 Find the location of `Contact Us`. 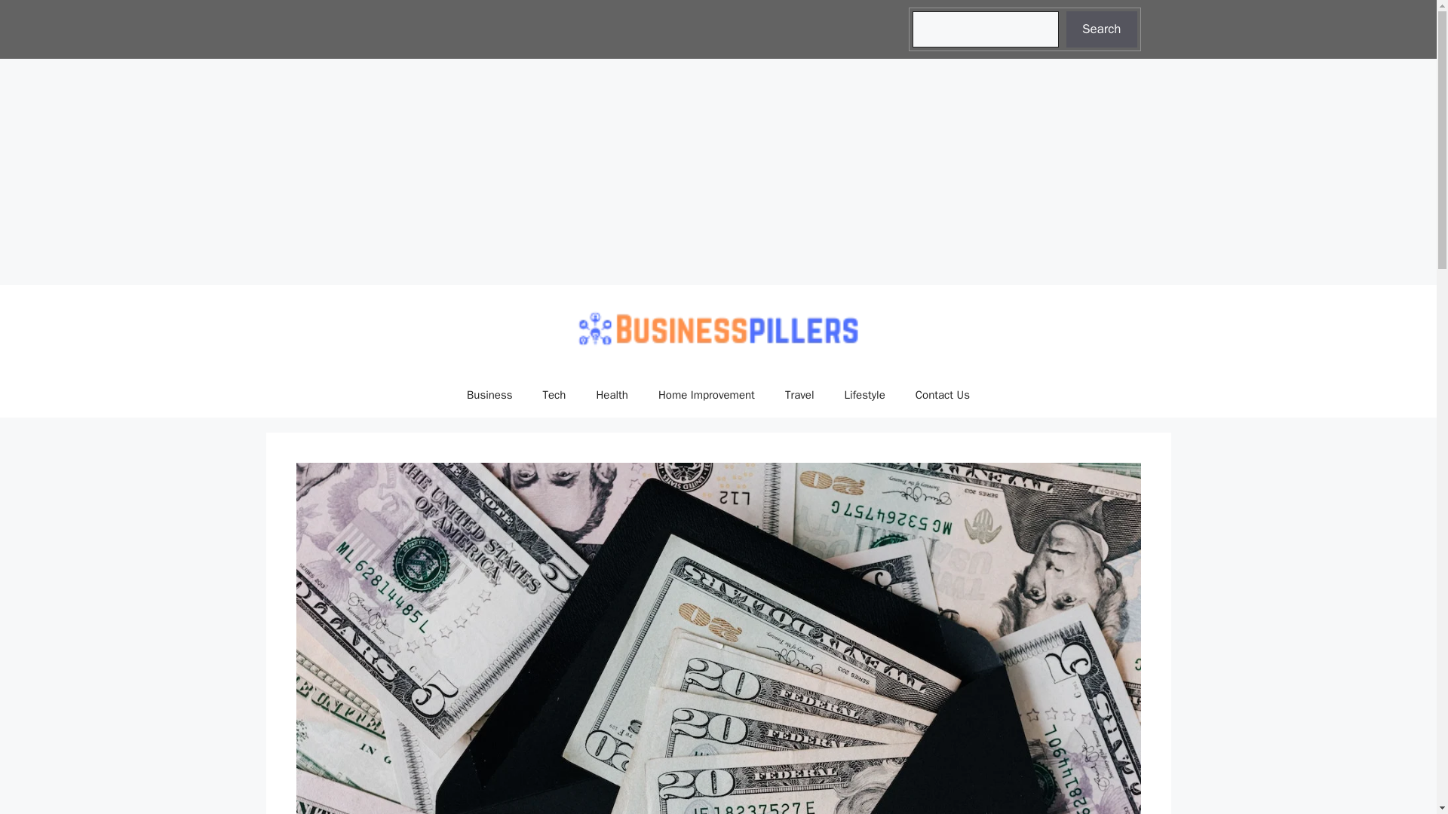

Contact Us is located at coordinates (943, 395).